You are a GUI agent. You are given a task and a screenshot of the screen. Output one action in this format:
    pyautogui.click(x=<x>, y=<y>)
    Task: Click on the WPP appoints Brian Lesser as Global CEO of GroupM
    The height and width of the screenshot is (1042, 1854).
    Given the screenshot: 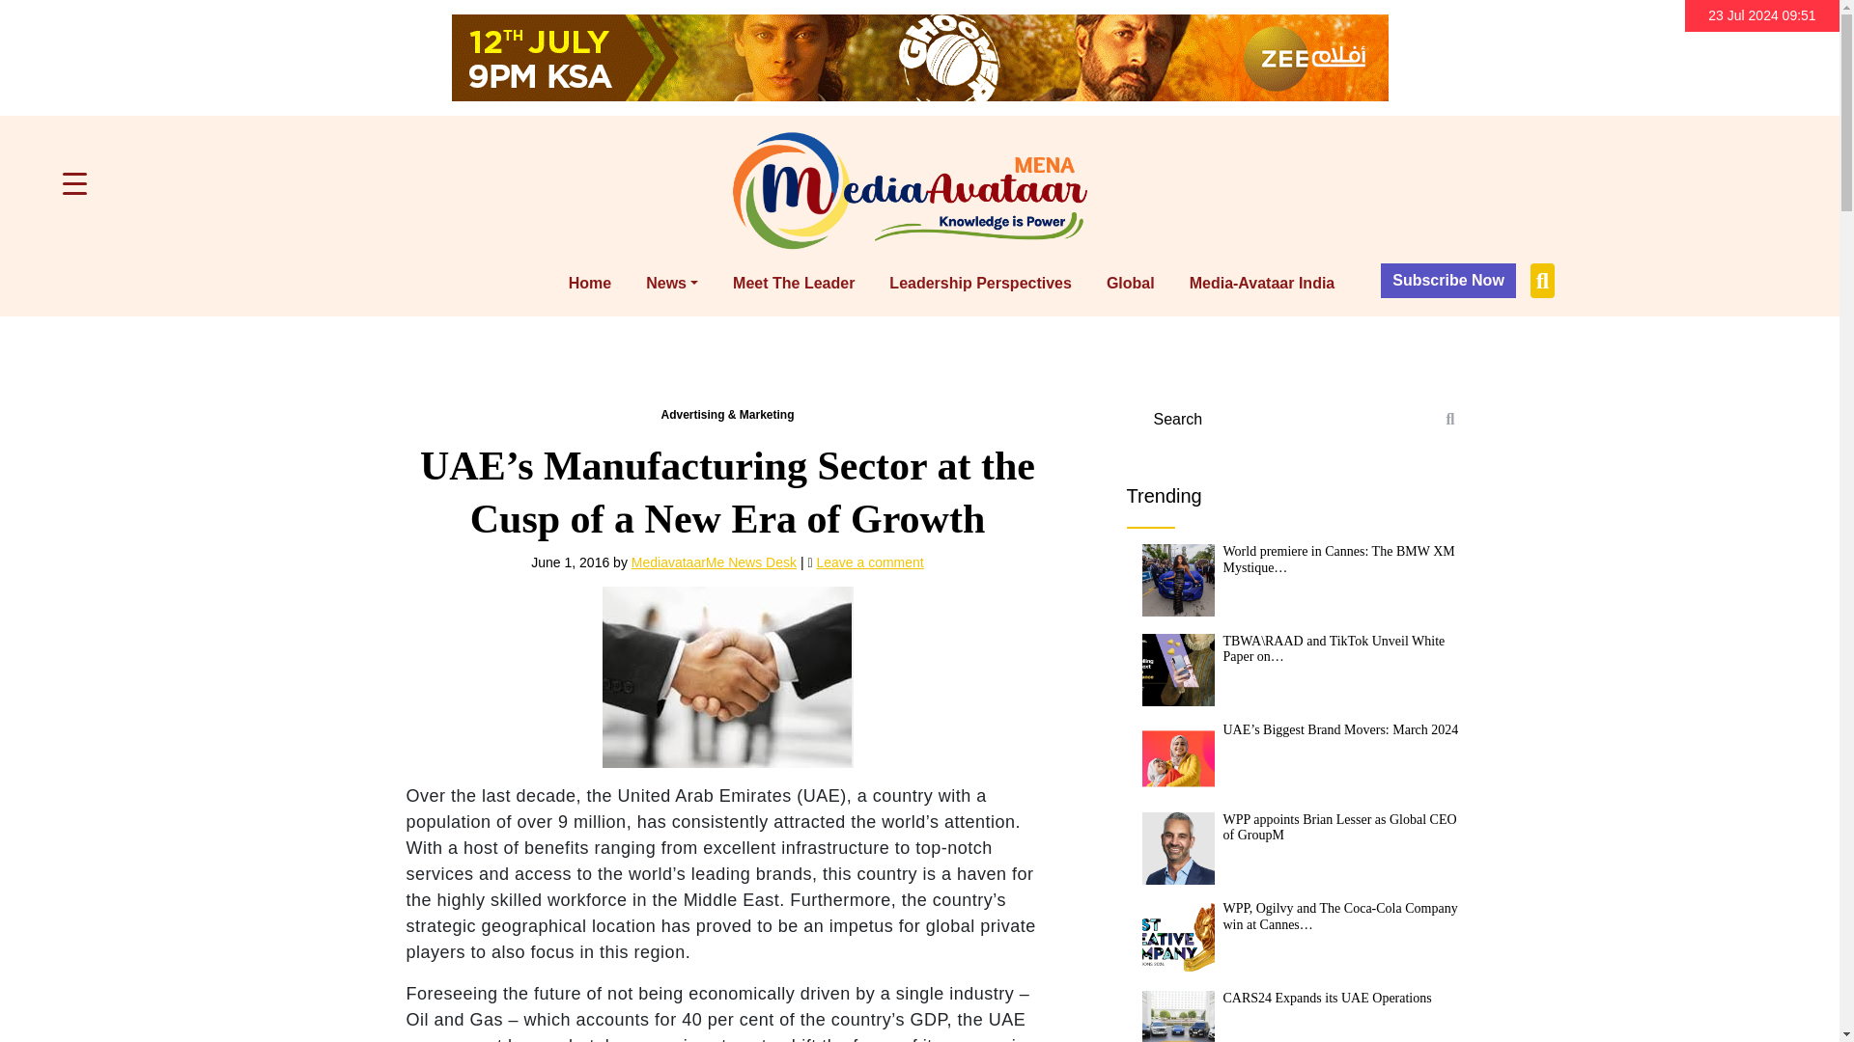 What is the action you would take?
    pyautogui.click(x=1178, y=848)
    